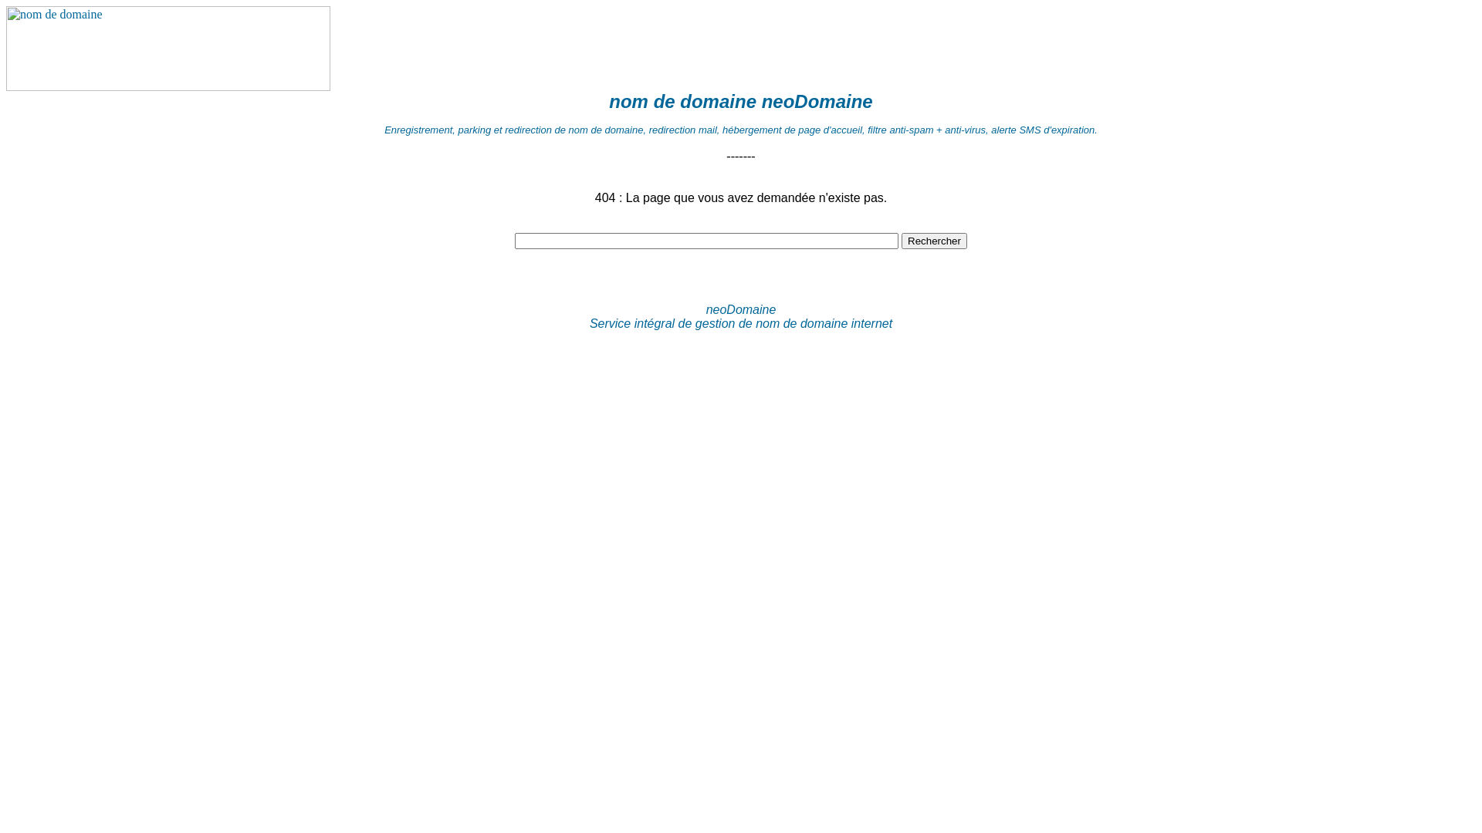  Describe the element at coordinates (934, 241) in the screenshot. I see `Rechercher` at that location.